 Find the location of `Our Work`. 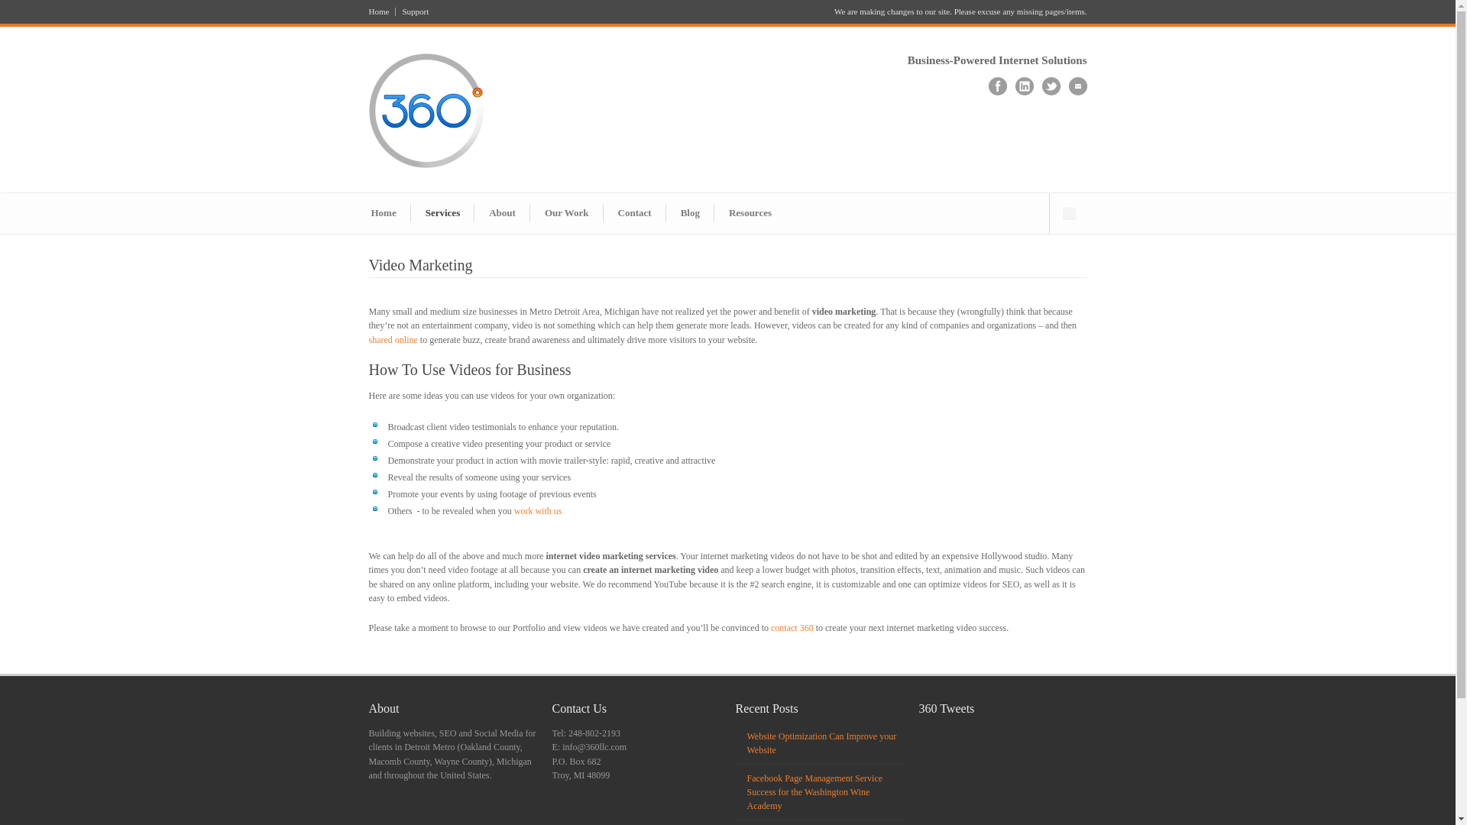

Our Work is located at coordinates (567, 213).